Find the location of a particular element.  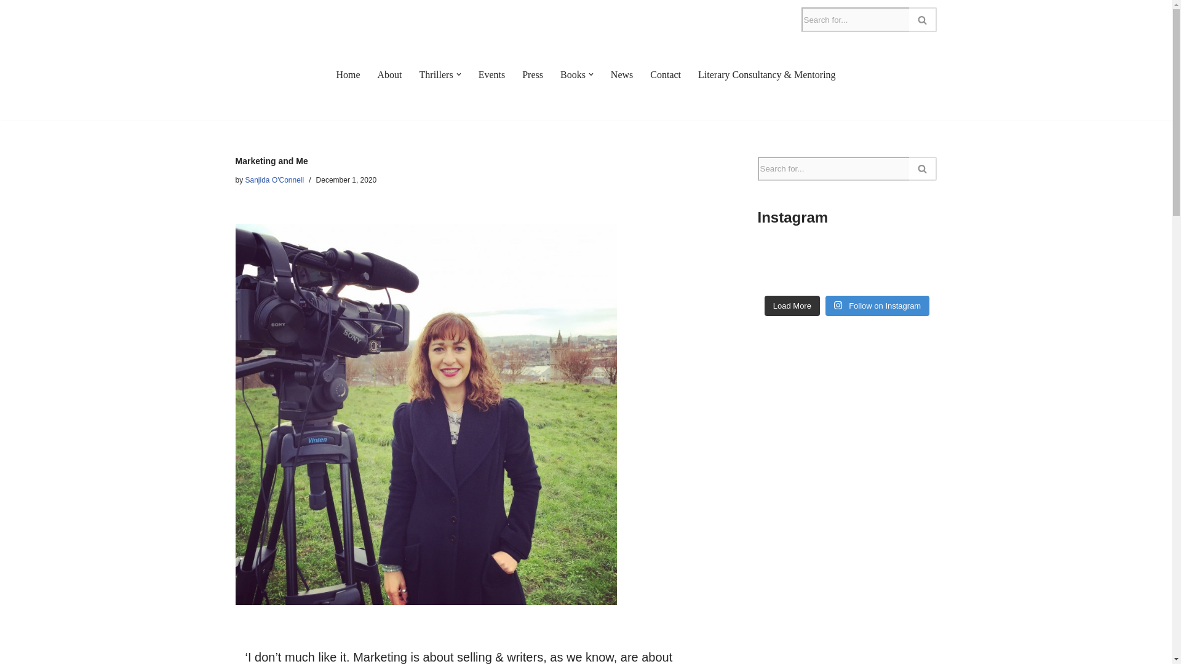

Posts by Sanjida O'Connell is located at coordinates (275, 180).